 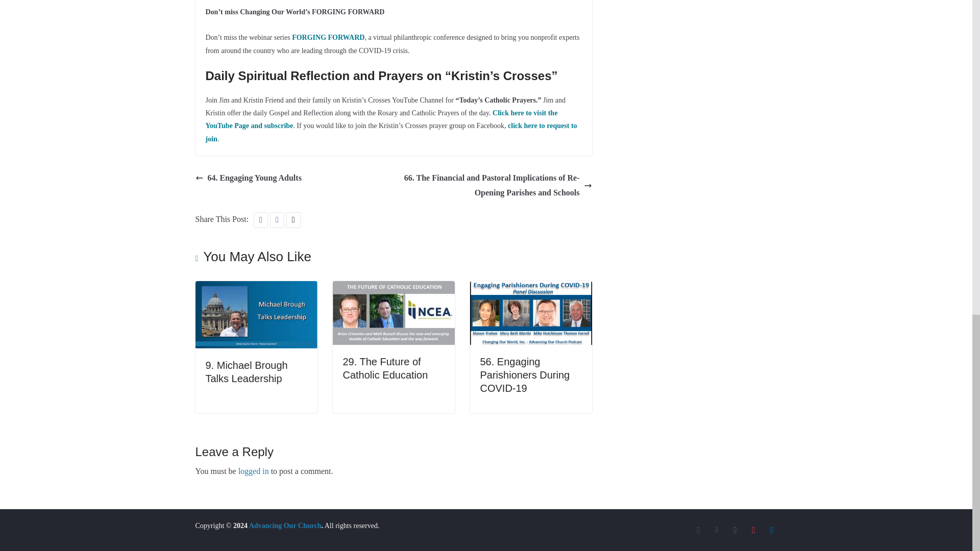 I want to click on 56. Engaging Parishioners During COVID-19, so click(x=525, y=374).